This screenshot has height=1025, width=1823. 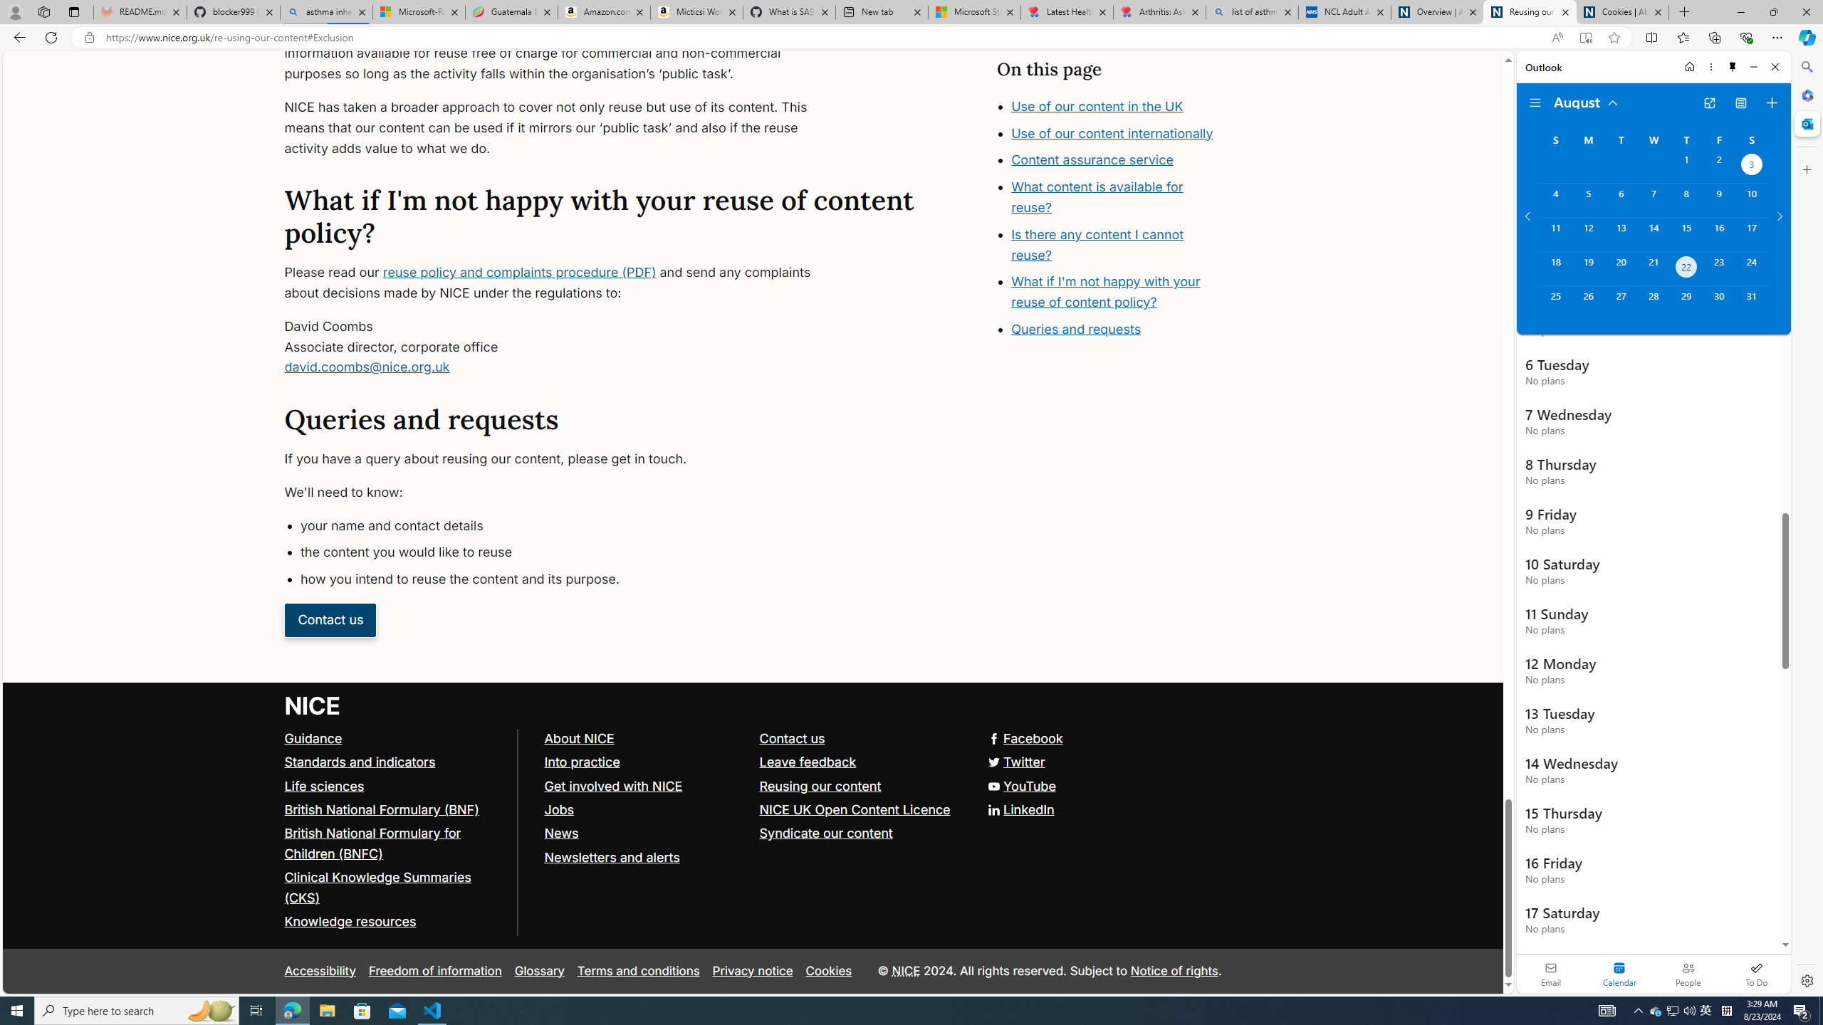 I want to click on Create event, so click(x=1772, y=103).